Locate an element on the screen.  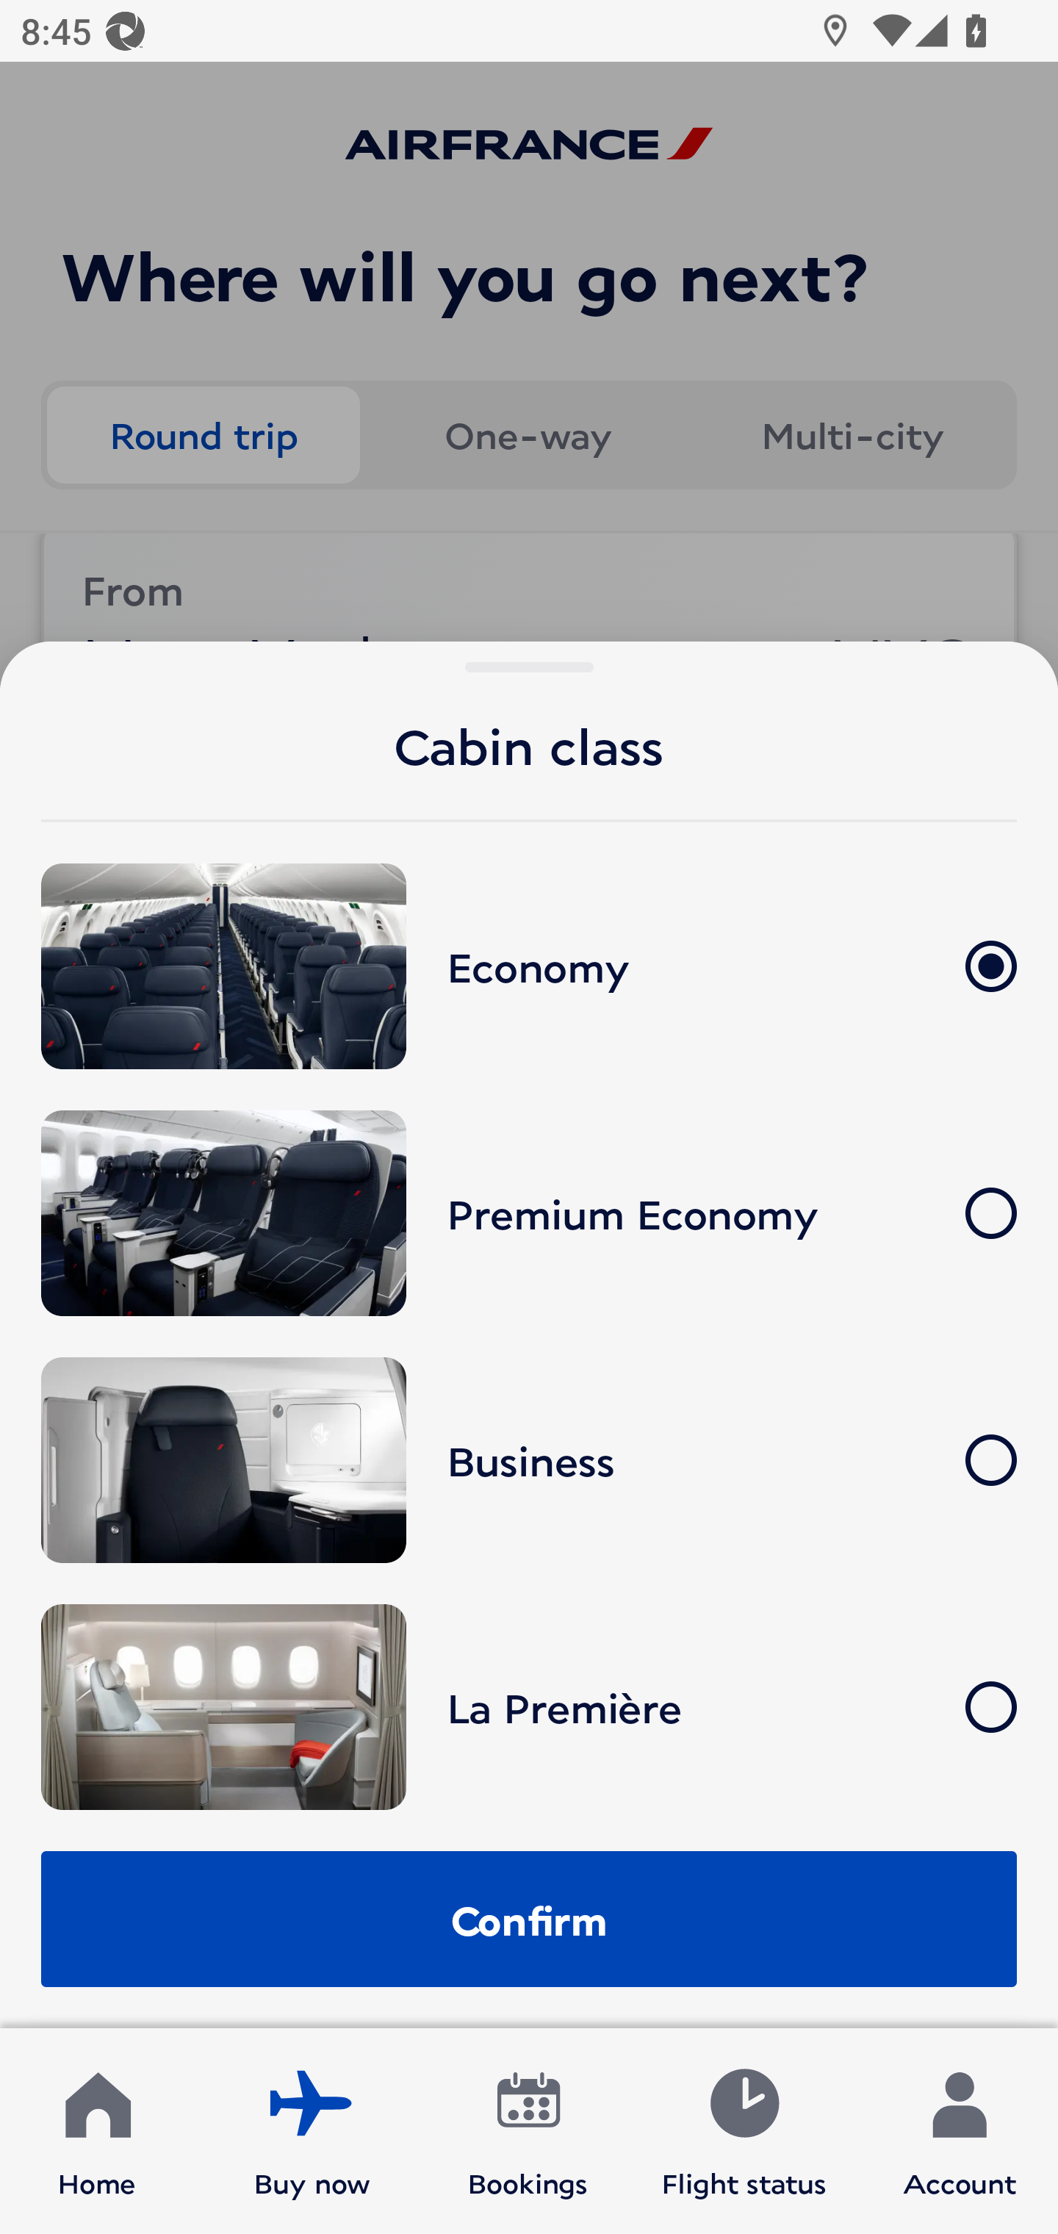
Bookings is located at coordinates (528, 2131).